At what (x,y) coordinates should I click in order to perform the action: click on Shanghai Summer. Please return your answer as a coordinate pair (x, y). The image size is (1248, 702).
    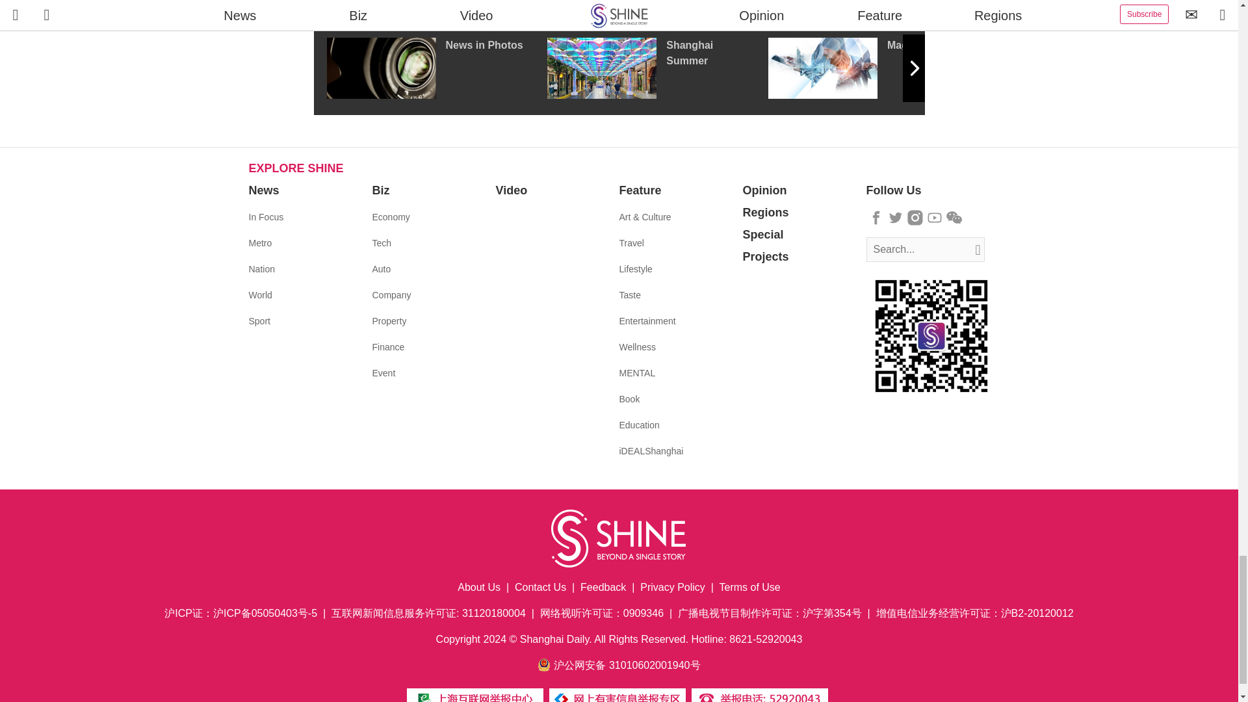
    Looking at the image, I should click on (657, 68).